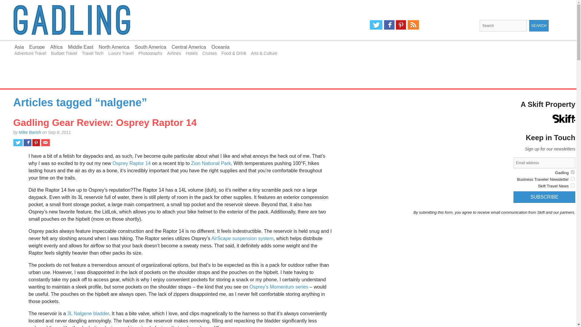 This screenshot has width=581, height=327. Describe the element at coordinates (376, 25) in the screenshot. I see `Twitter` at that location.